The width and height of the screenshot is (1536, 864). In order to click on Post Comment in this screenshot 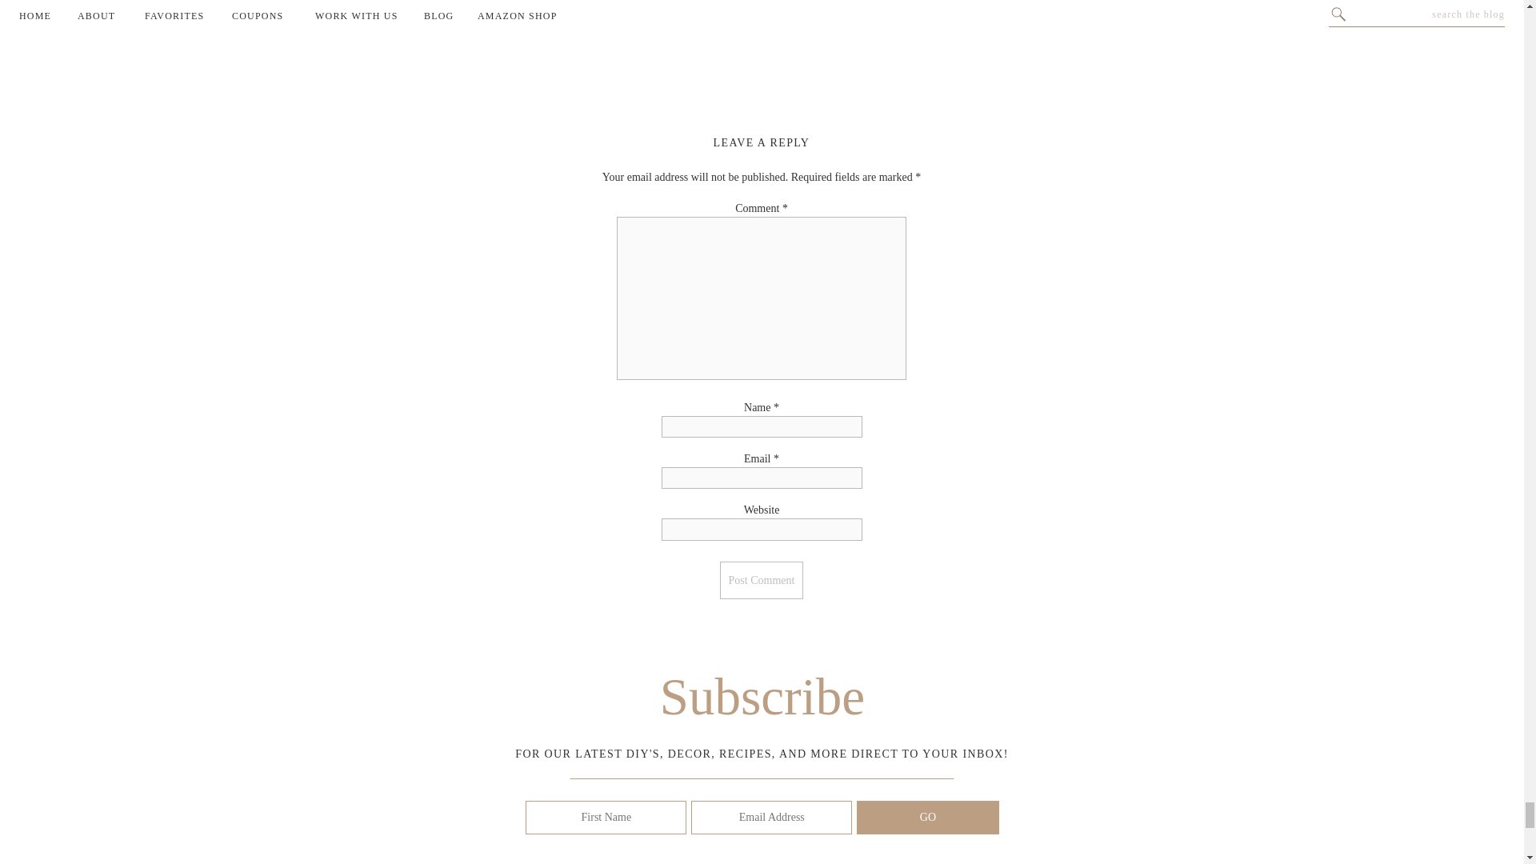, I will do `click(762, 581)`.